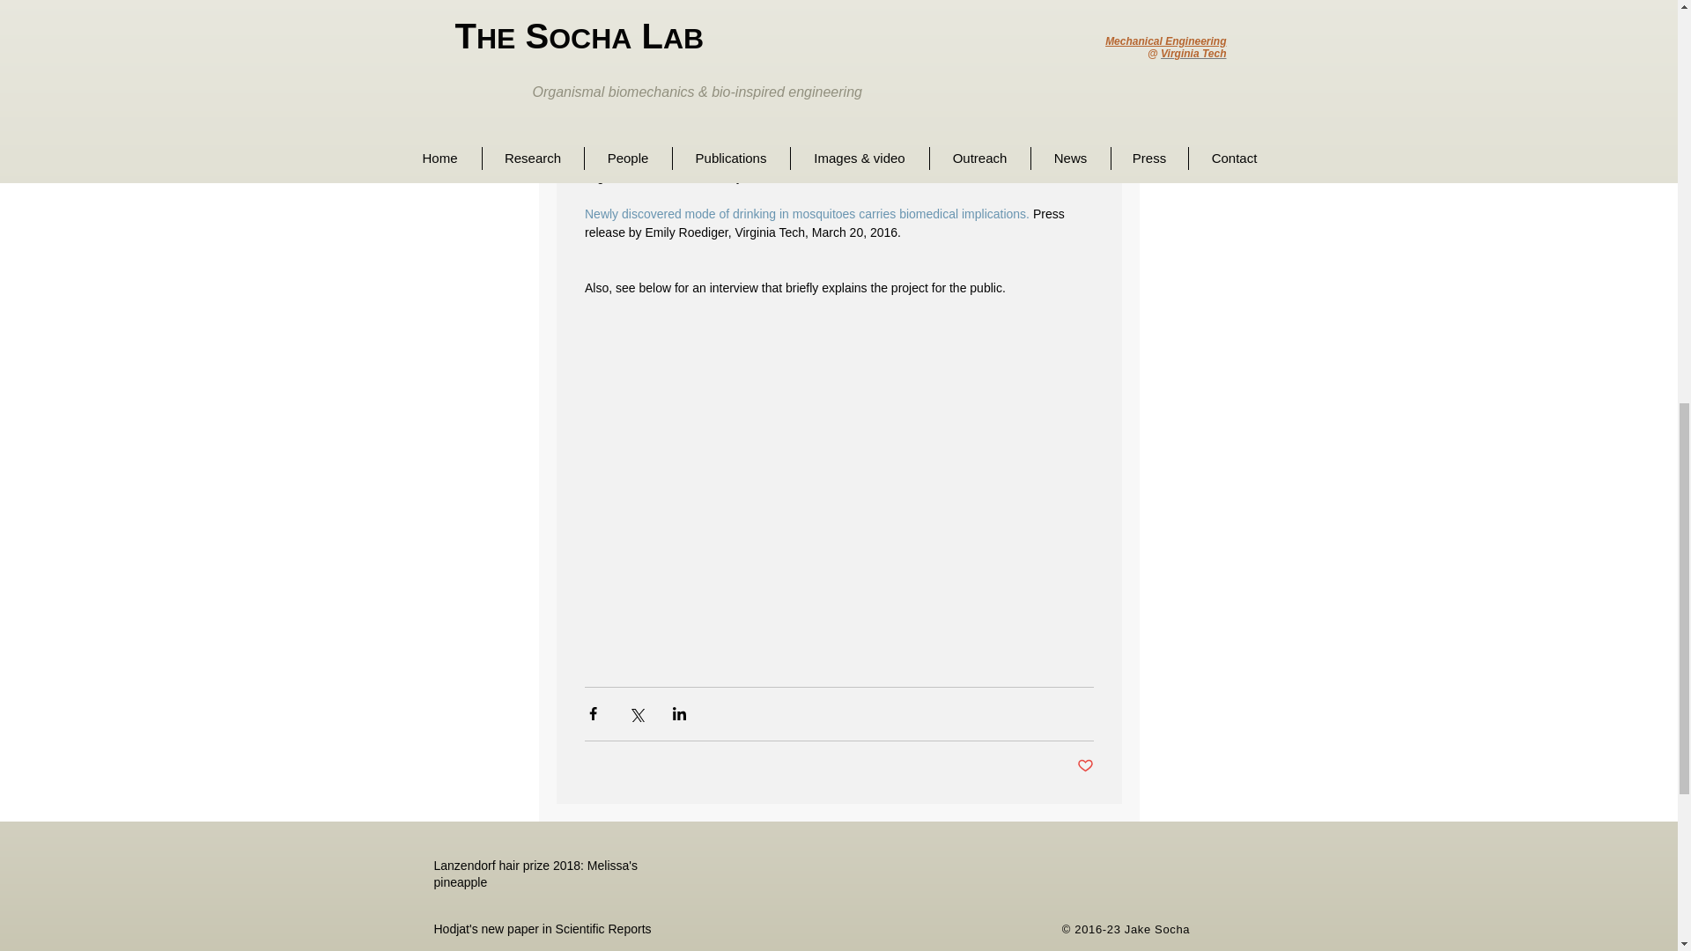 This screenshot has height=951, width=1691. What do you see at coordinates (1099, 872) in the screenshot?
I see `Twitter Follow` at bounding box center [1099, 872].